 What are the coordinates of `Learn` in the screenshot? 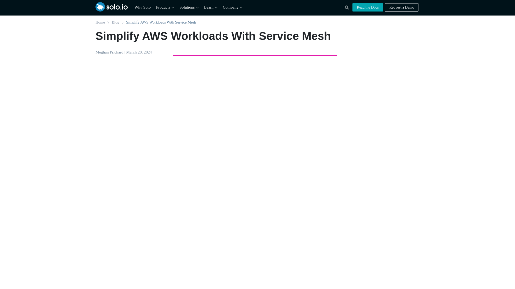 It's located at (211, 7).